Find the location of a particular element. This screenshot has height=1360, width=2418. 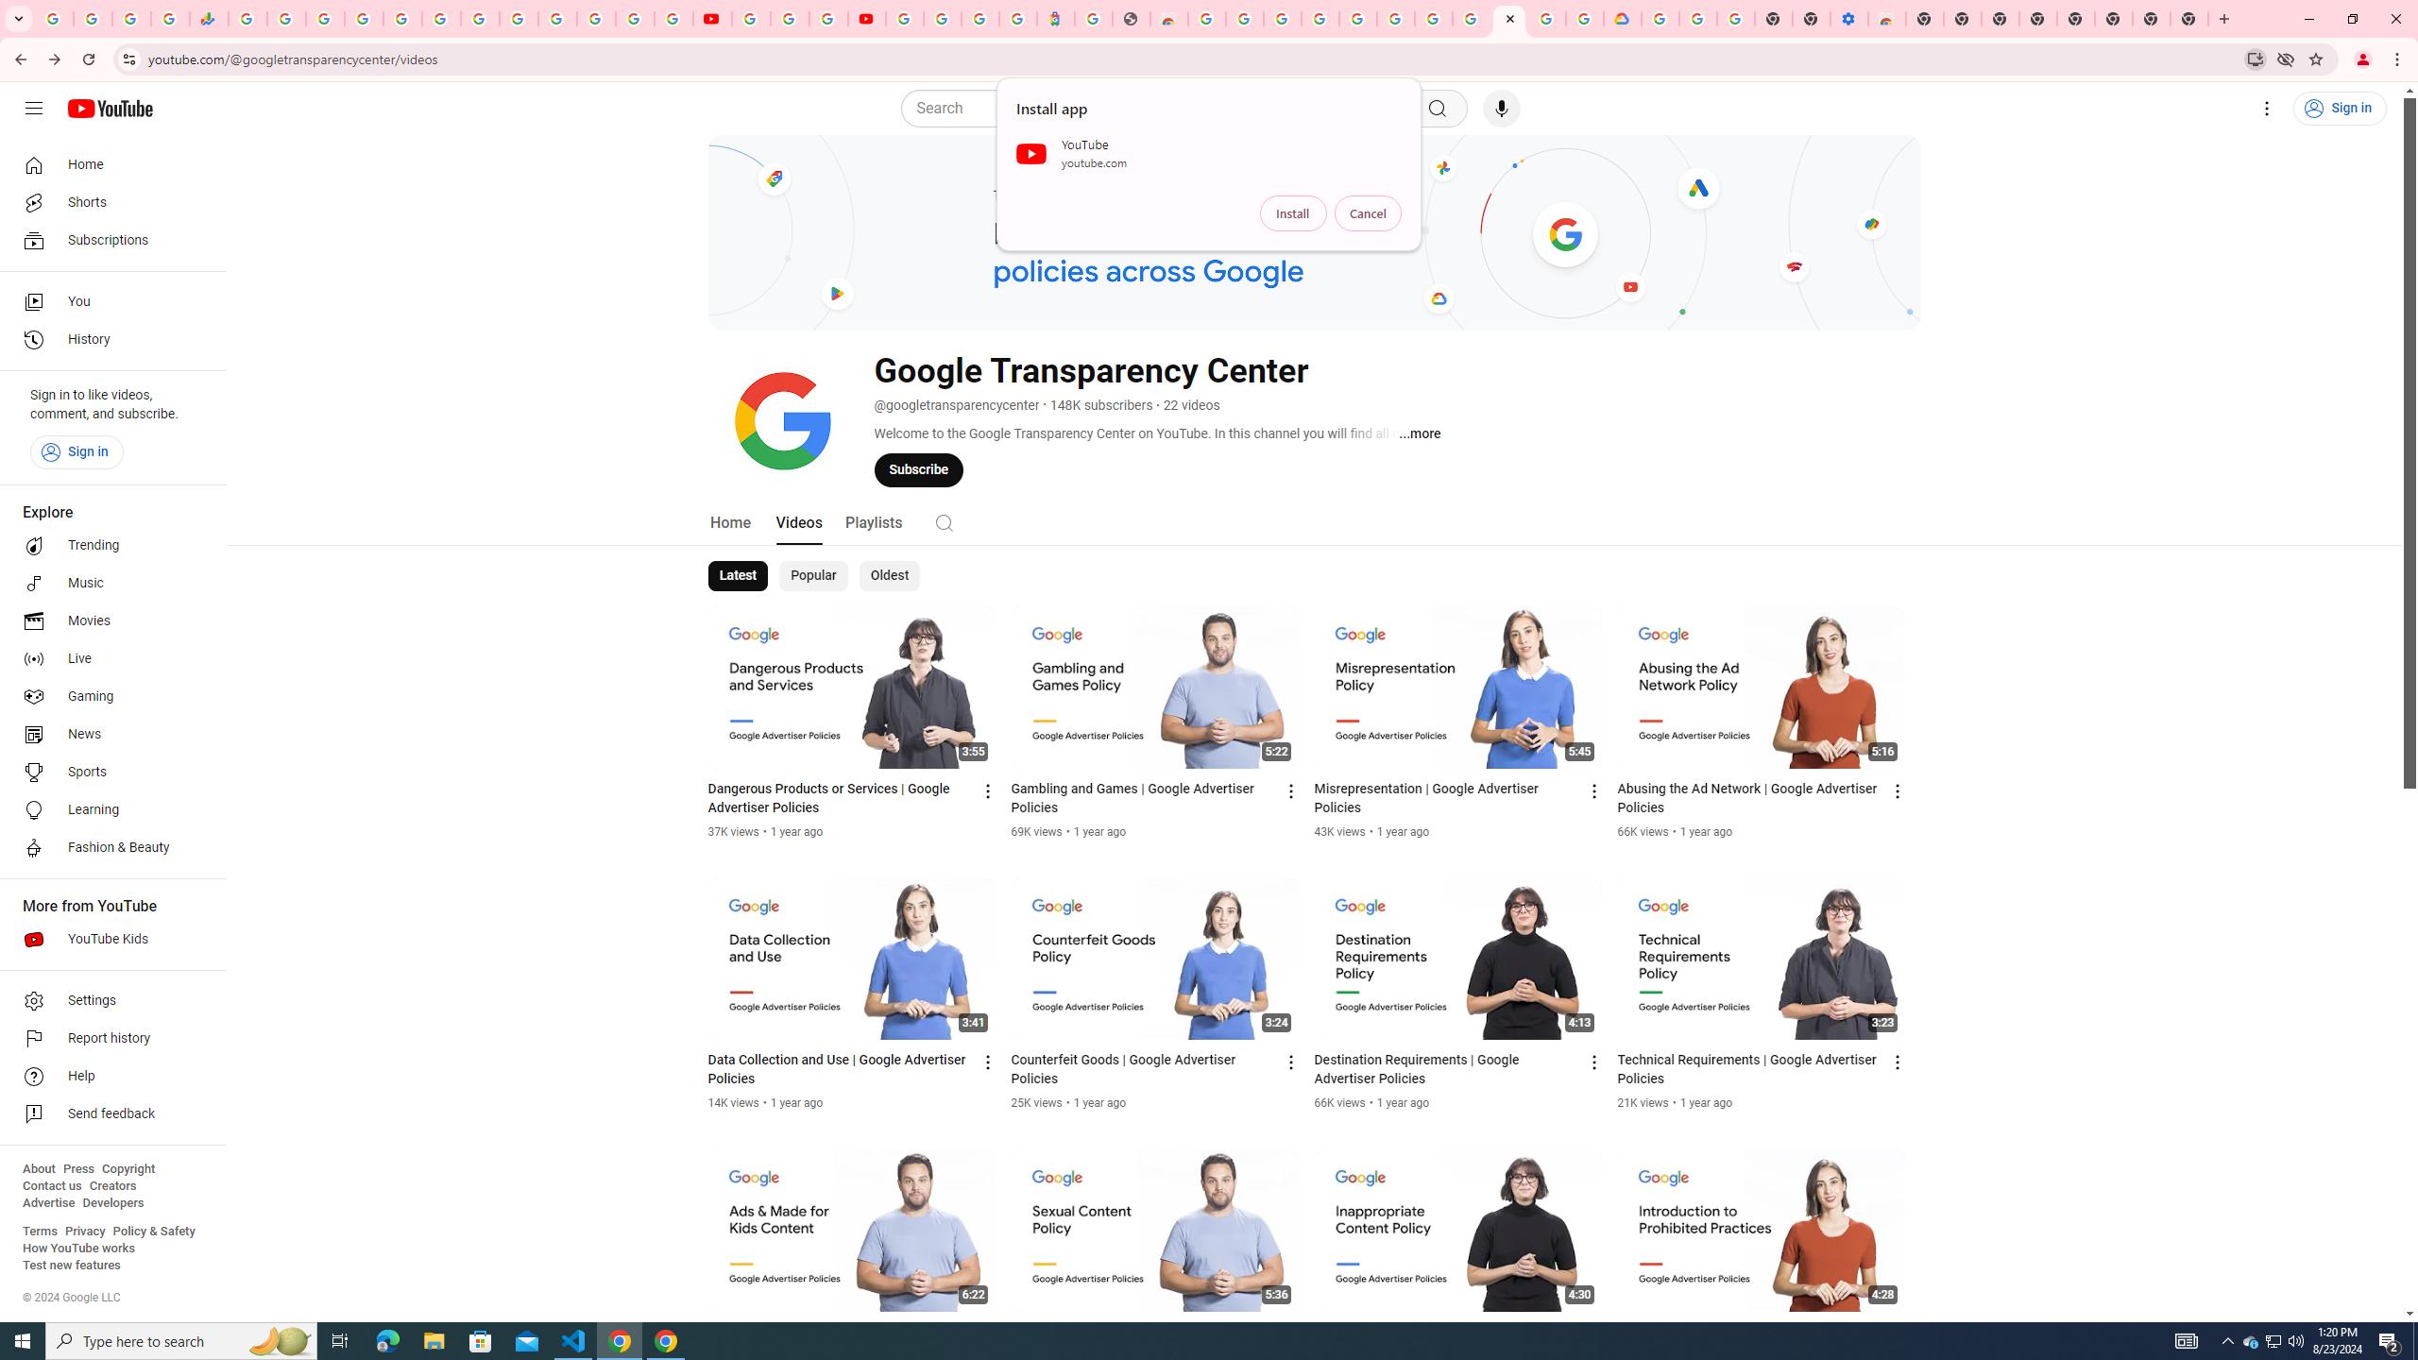

Sign in - Google Accounts is located at coordinates (943, 19).